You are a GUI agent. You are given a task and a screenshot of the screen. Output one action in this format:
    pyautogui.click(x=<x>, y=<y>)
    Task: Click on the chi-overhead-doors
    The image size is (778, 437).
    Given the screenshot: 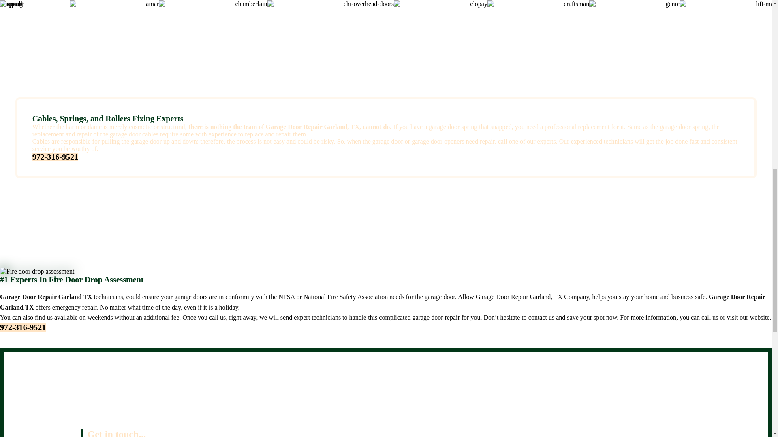 What is the action you would take?
    pyautogui.click(x=602, y=4)
    